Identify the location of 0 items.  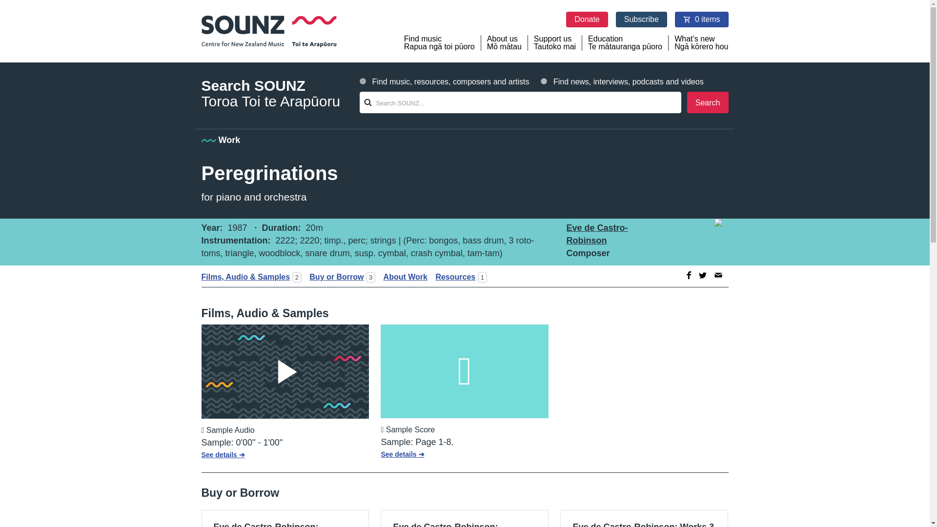
(644, 518).